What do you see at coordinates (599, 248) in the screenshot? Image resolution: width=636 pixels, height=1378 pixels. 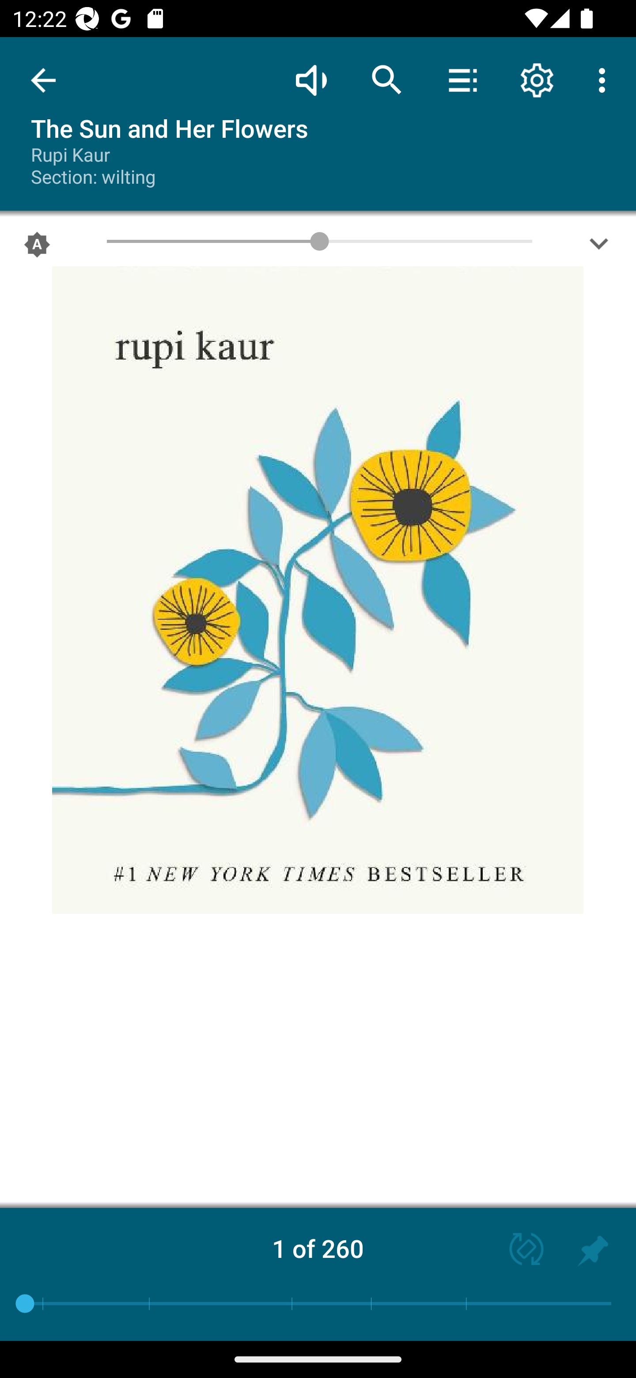 I see `Screen brightness settings` at bounding box center [599, 248].